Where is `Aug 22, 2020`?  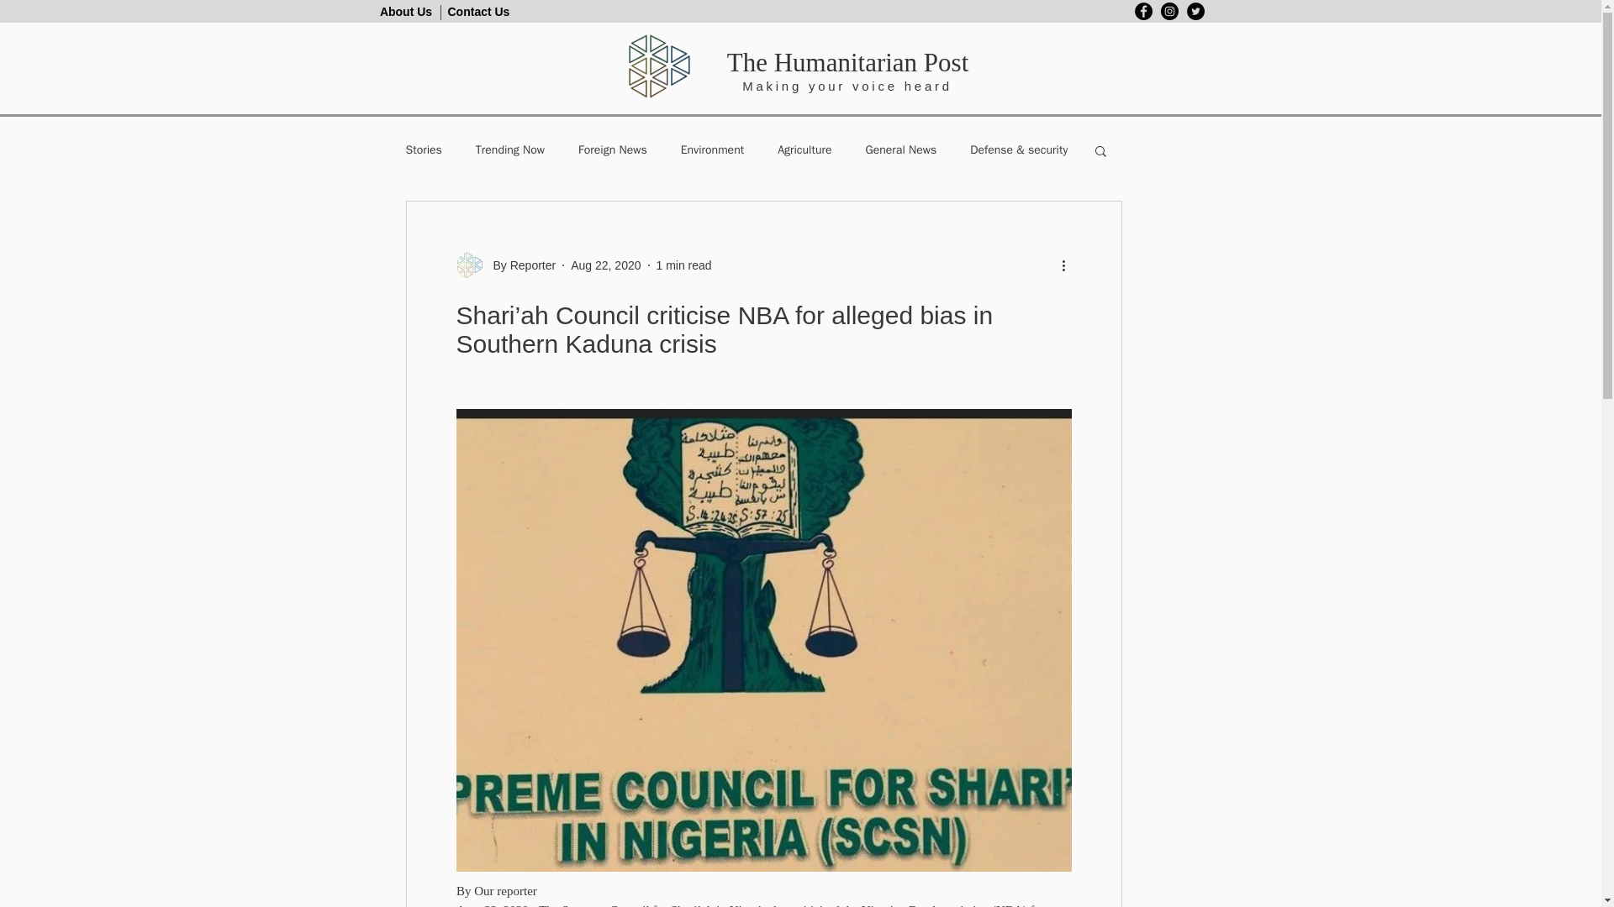 Aug 22, 2020 is located at coordinates (605, 265).